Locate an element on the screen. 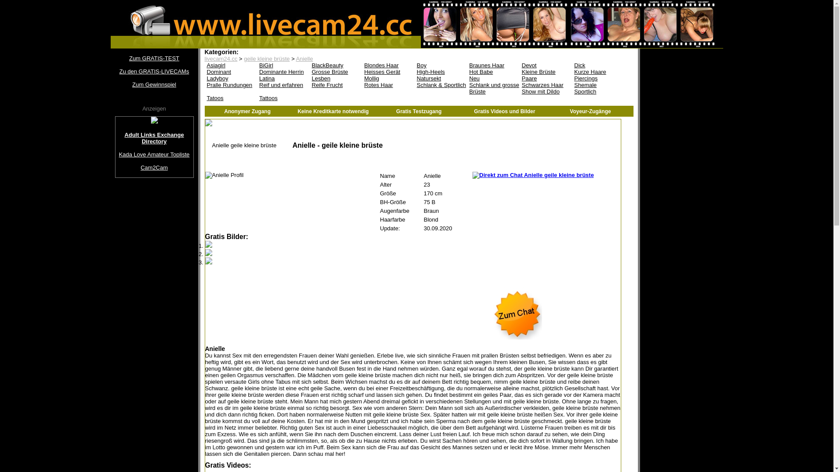  Pralle Rundungen is located at coordinates (231, 85).